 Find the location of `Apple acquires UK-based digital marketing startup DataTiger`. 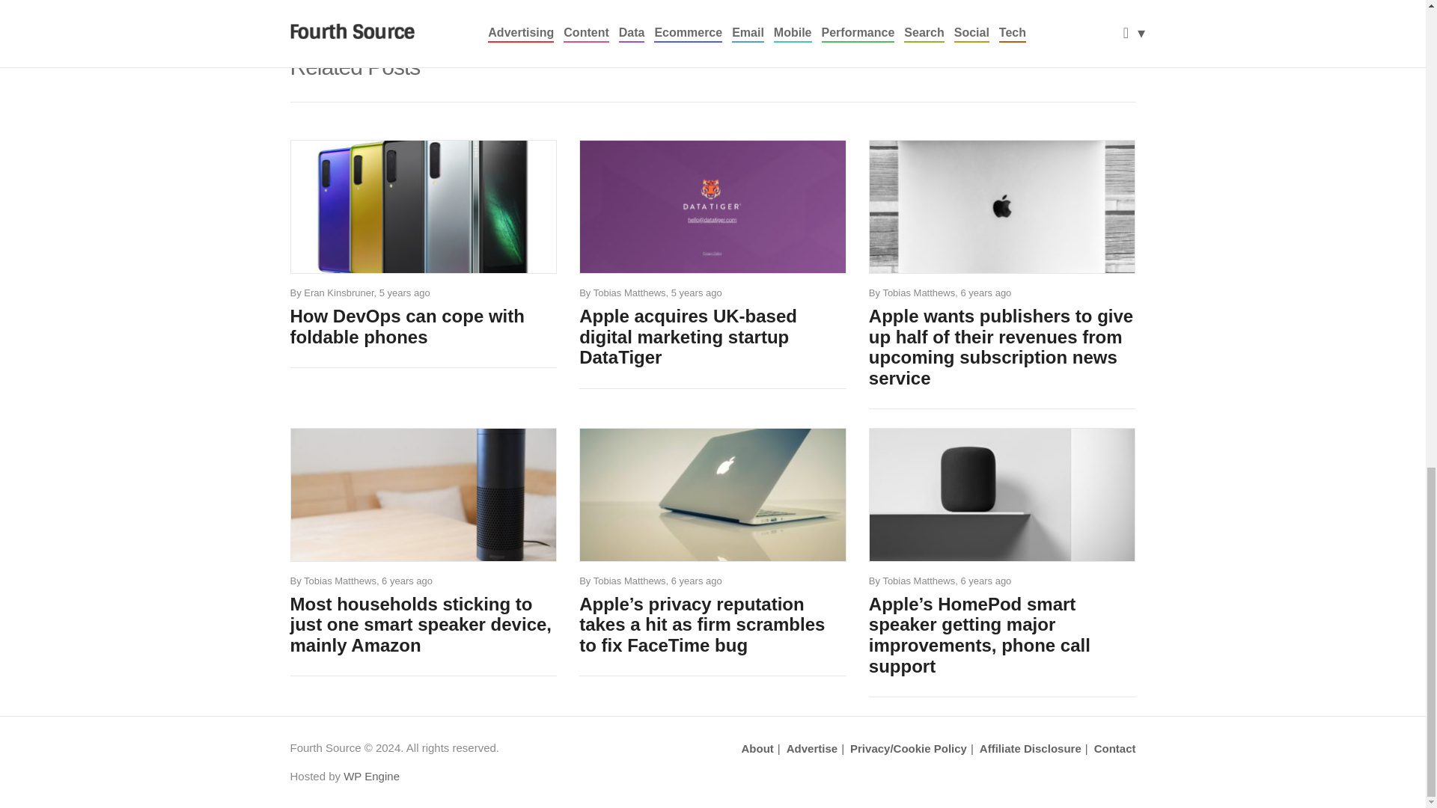

Apple acquires UK-based digital marketing startup DataTiger is located at coordinates (713, 337).